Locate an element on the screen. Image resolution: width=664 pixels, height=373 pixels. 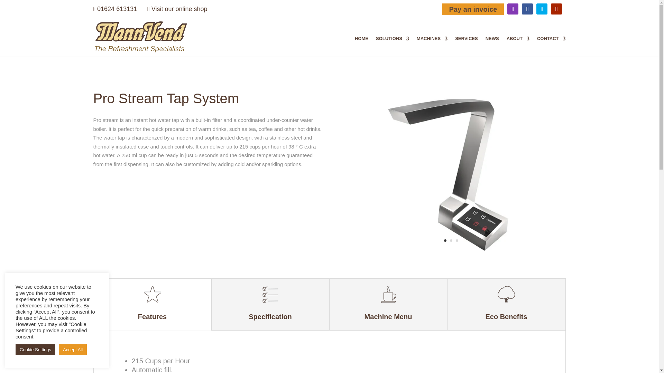
Pay an invoice is located at coordinates (473, 9).